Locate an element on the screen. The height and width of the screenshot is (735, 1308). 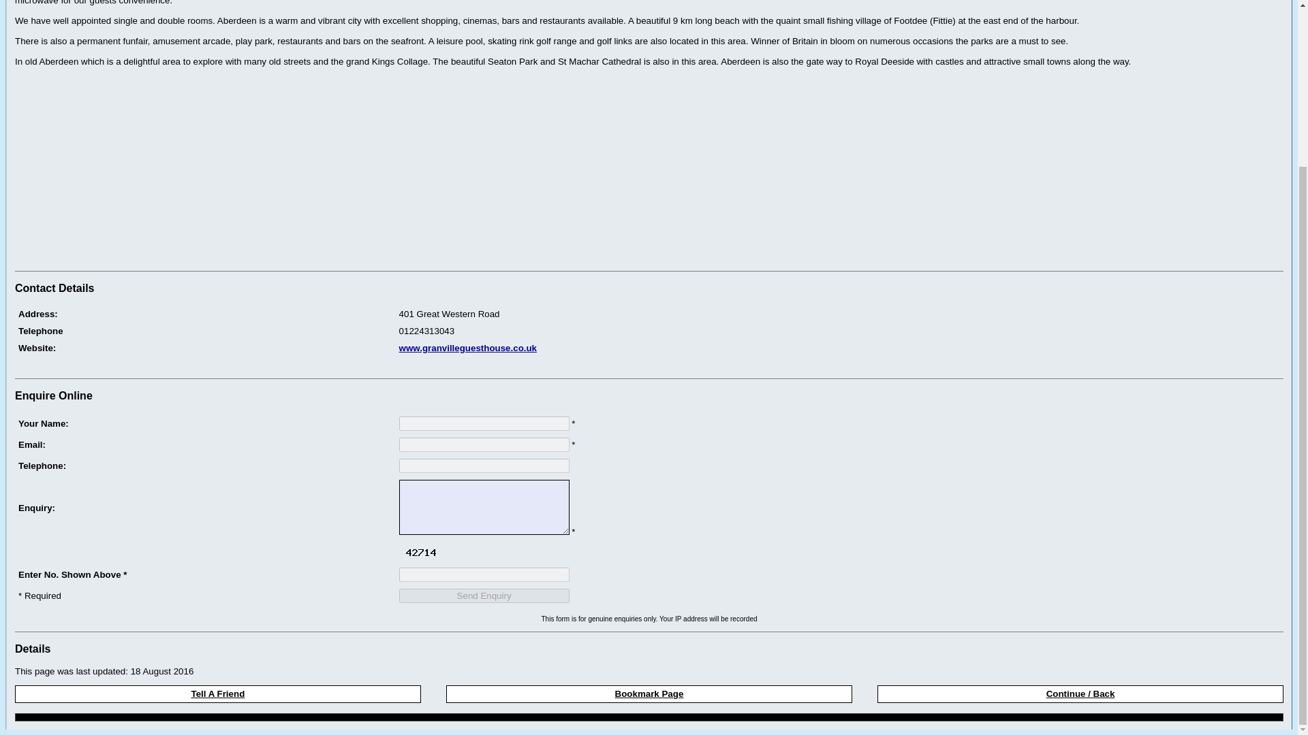
www.granvilleguesthouse.co.uk is located at coordinates (467, 348).